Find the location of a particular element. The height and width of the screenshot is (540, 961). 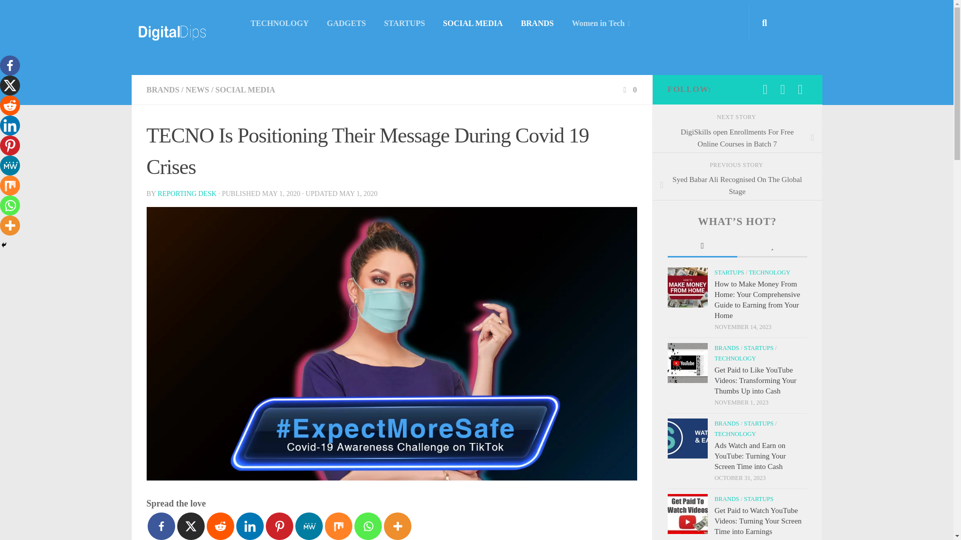

Posts by Reporting Desk is located at coordinates (187, 194).